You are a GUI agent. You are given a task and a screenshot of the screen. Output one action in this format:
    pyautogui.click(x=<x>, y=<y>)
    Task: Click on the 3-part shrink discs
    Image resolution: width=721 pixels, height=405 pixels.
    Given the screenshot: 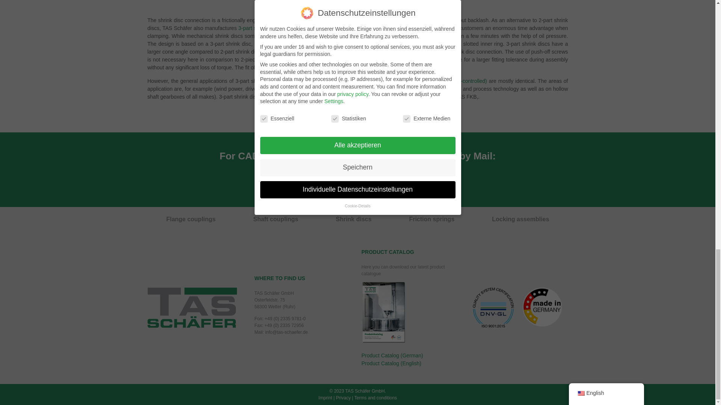 What is the action you would take?
    pyautogui.click(x=260, y=28)
    